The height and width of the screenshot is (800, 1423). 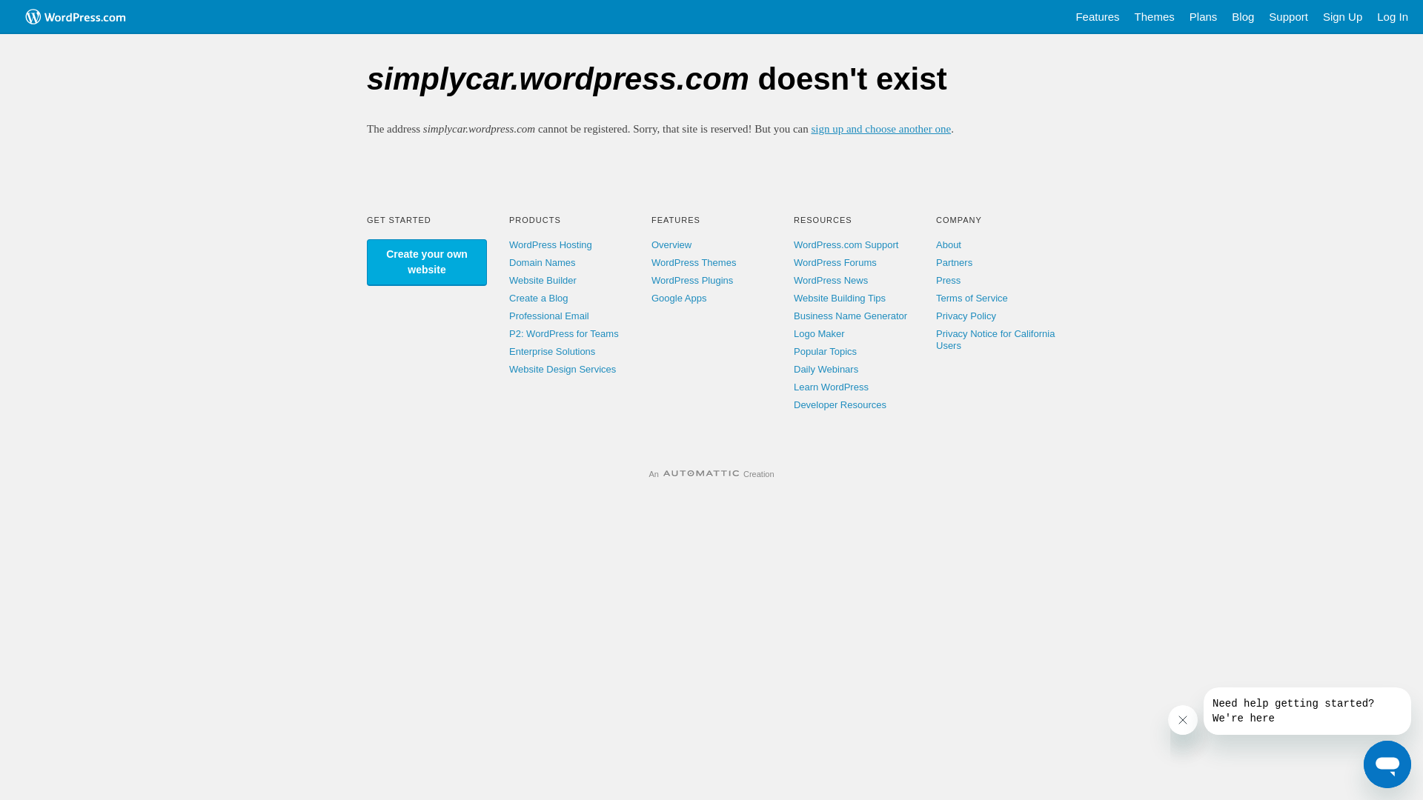 I want to click on Logo Maker, so click(x=820, y=333).